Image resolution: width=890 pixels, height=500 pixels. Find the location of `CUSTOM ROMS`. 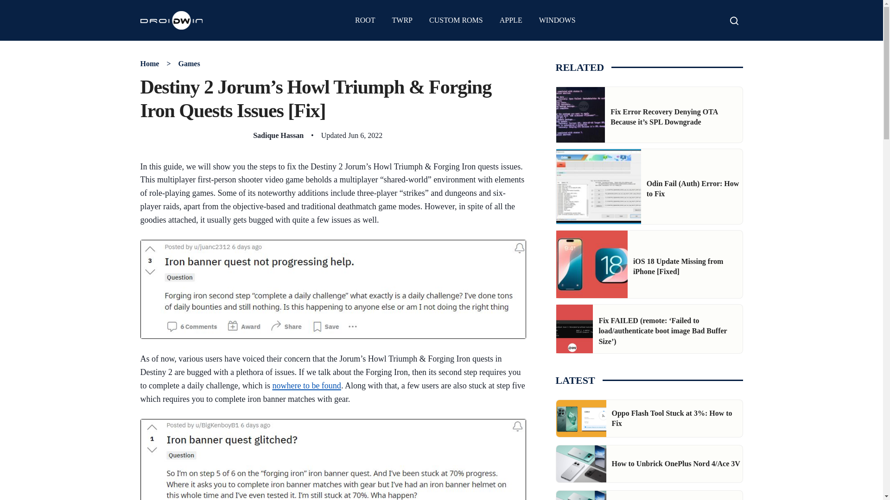

CUSTOM ROMS is located at coordinates (456, 20).